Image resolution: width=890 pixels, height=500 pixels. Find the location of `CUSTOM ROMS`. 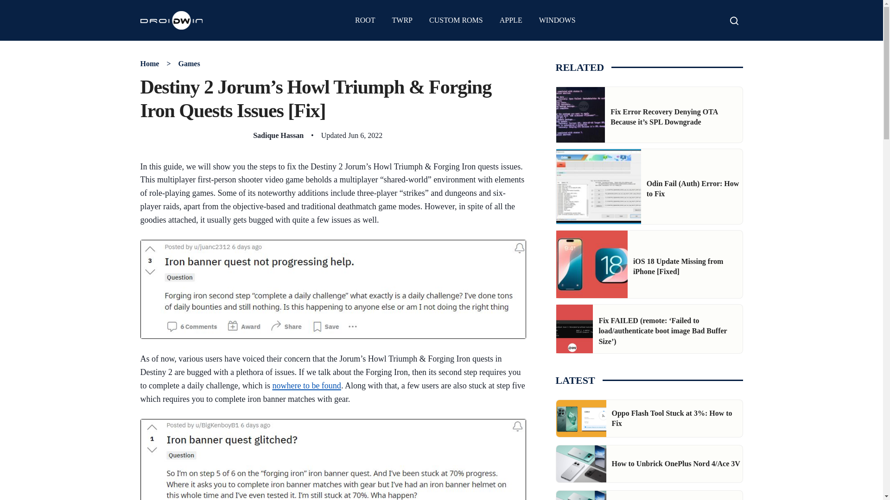

CUSTOM ROMS is located at coordinates (456, 20).